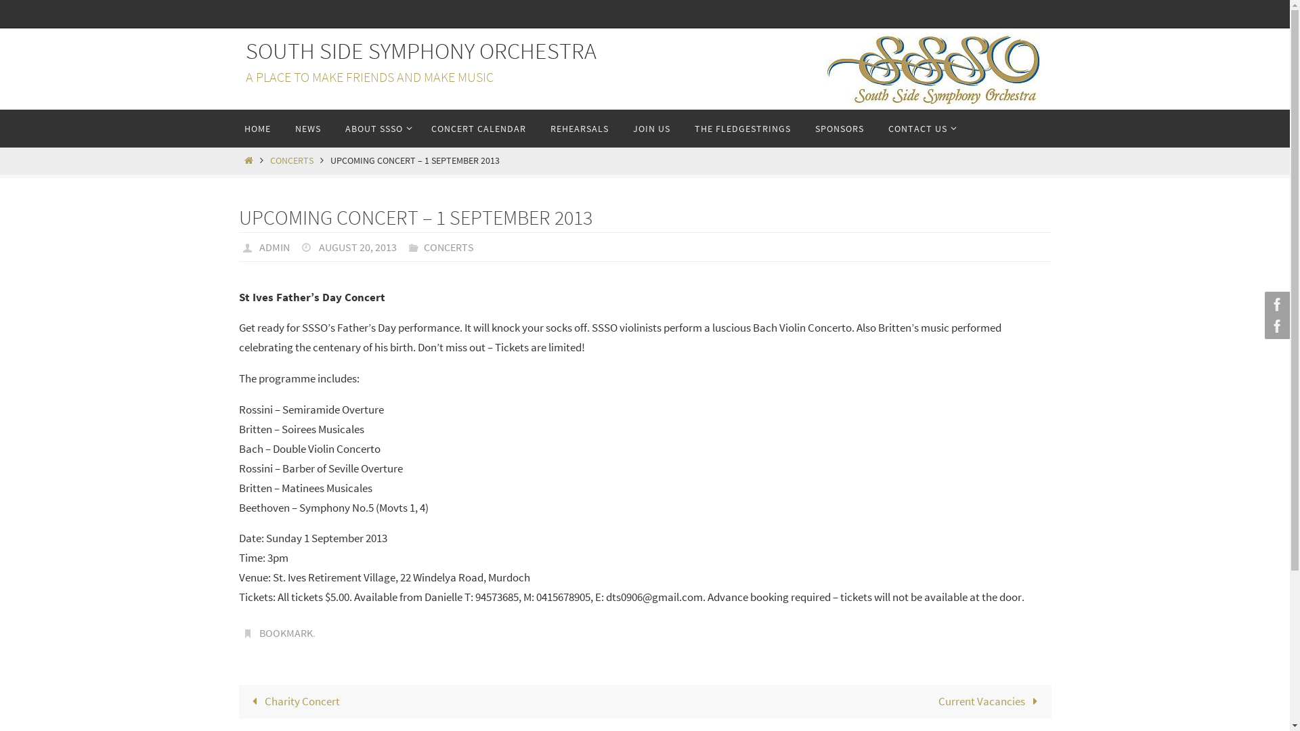 This screenshot has width=1300, height=731. I want to click on HOME, so click(257, 129).